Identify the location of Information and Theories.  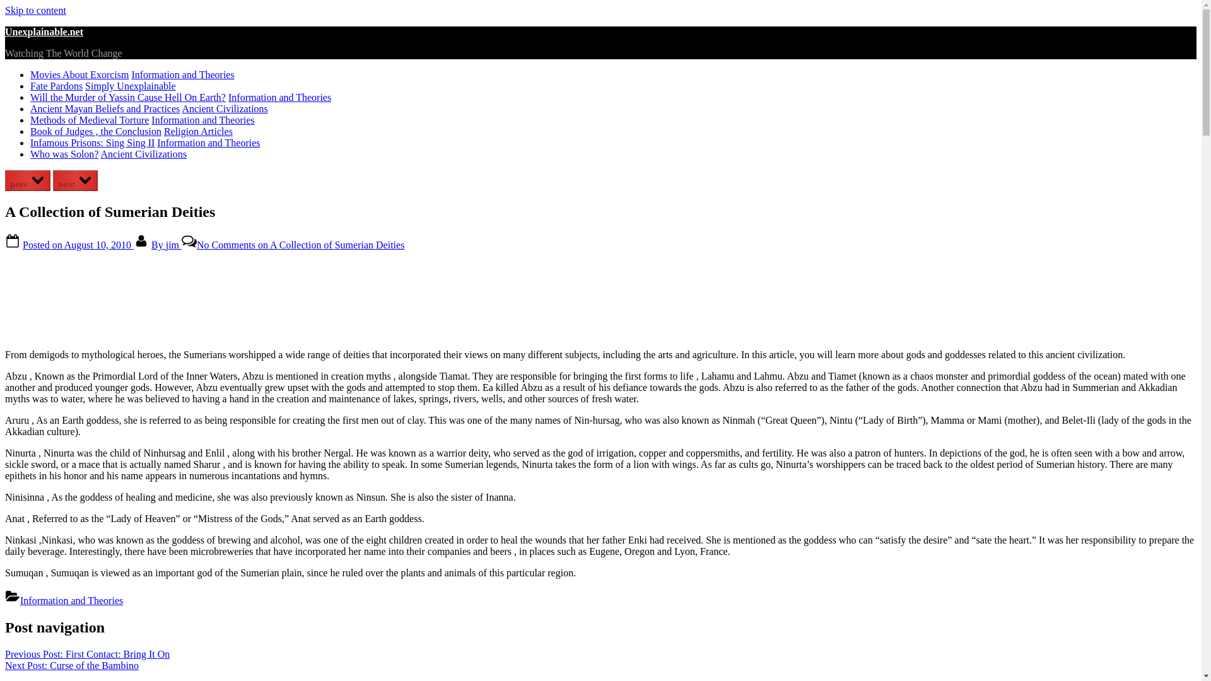
(279, 97).